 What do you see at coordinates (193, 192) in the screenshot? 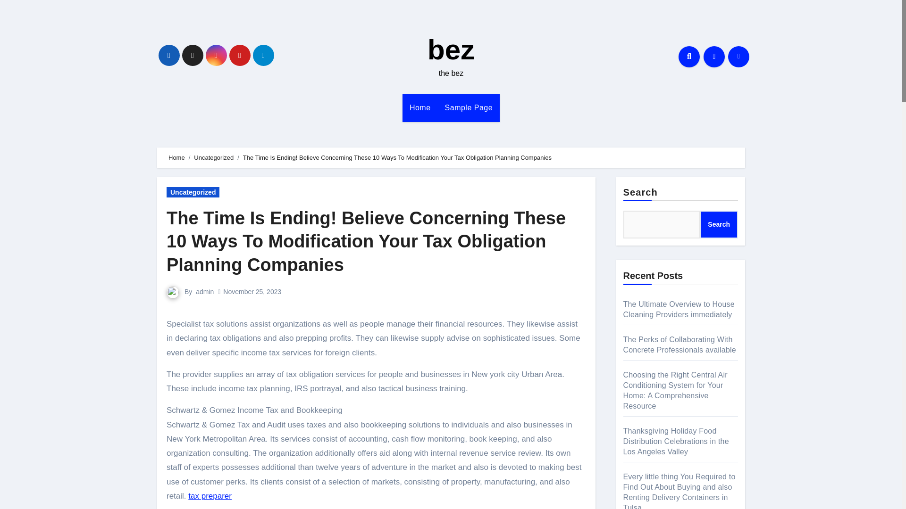
I see `Uncategorized` at bounding box center [193, 192].